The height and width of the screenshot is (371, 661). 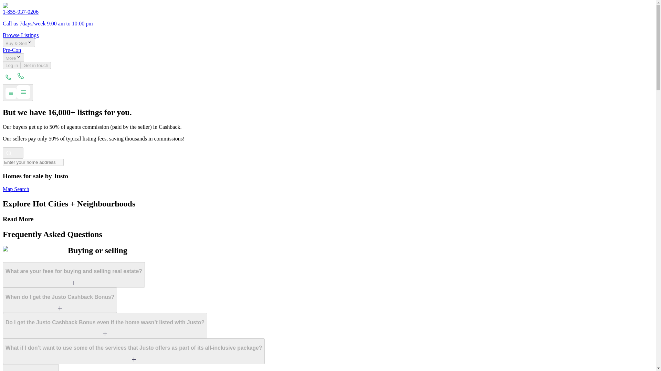 I want to click on Log in, so click(x=11, y=65).